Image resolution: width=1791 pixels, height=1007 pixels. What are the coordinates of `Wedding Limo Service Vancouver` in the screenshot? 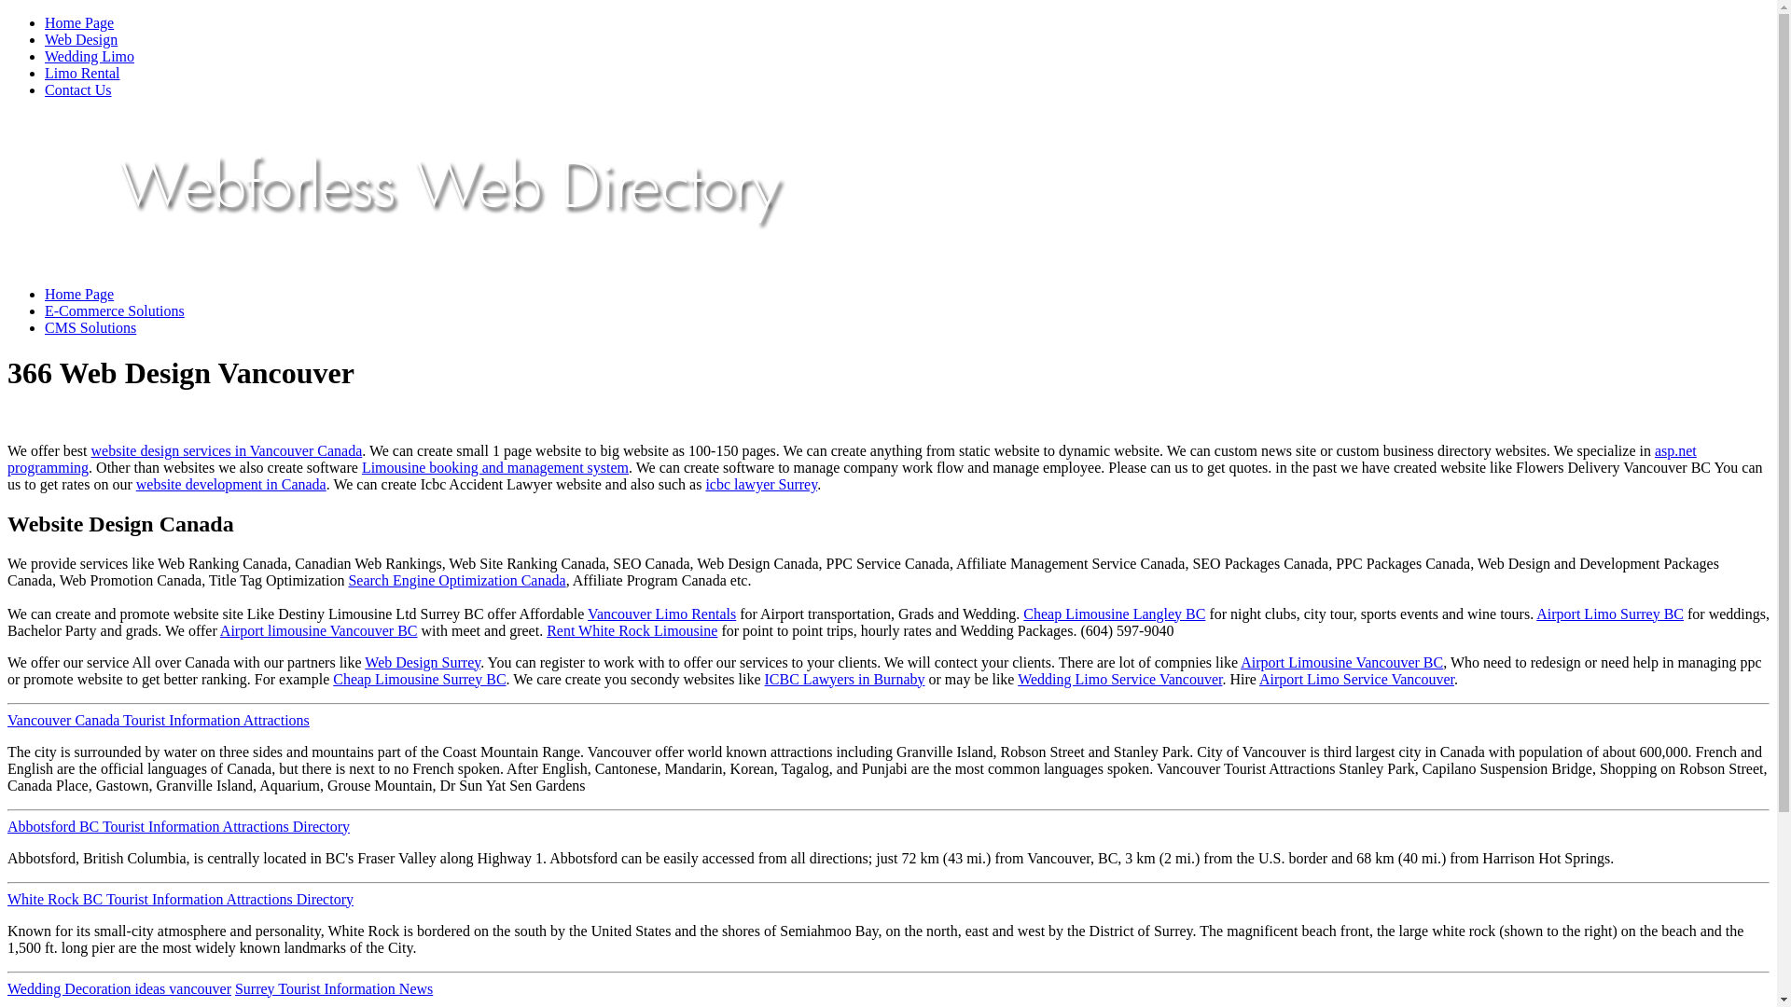 It's located at (1119, 679).